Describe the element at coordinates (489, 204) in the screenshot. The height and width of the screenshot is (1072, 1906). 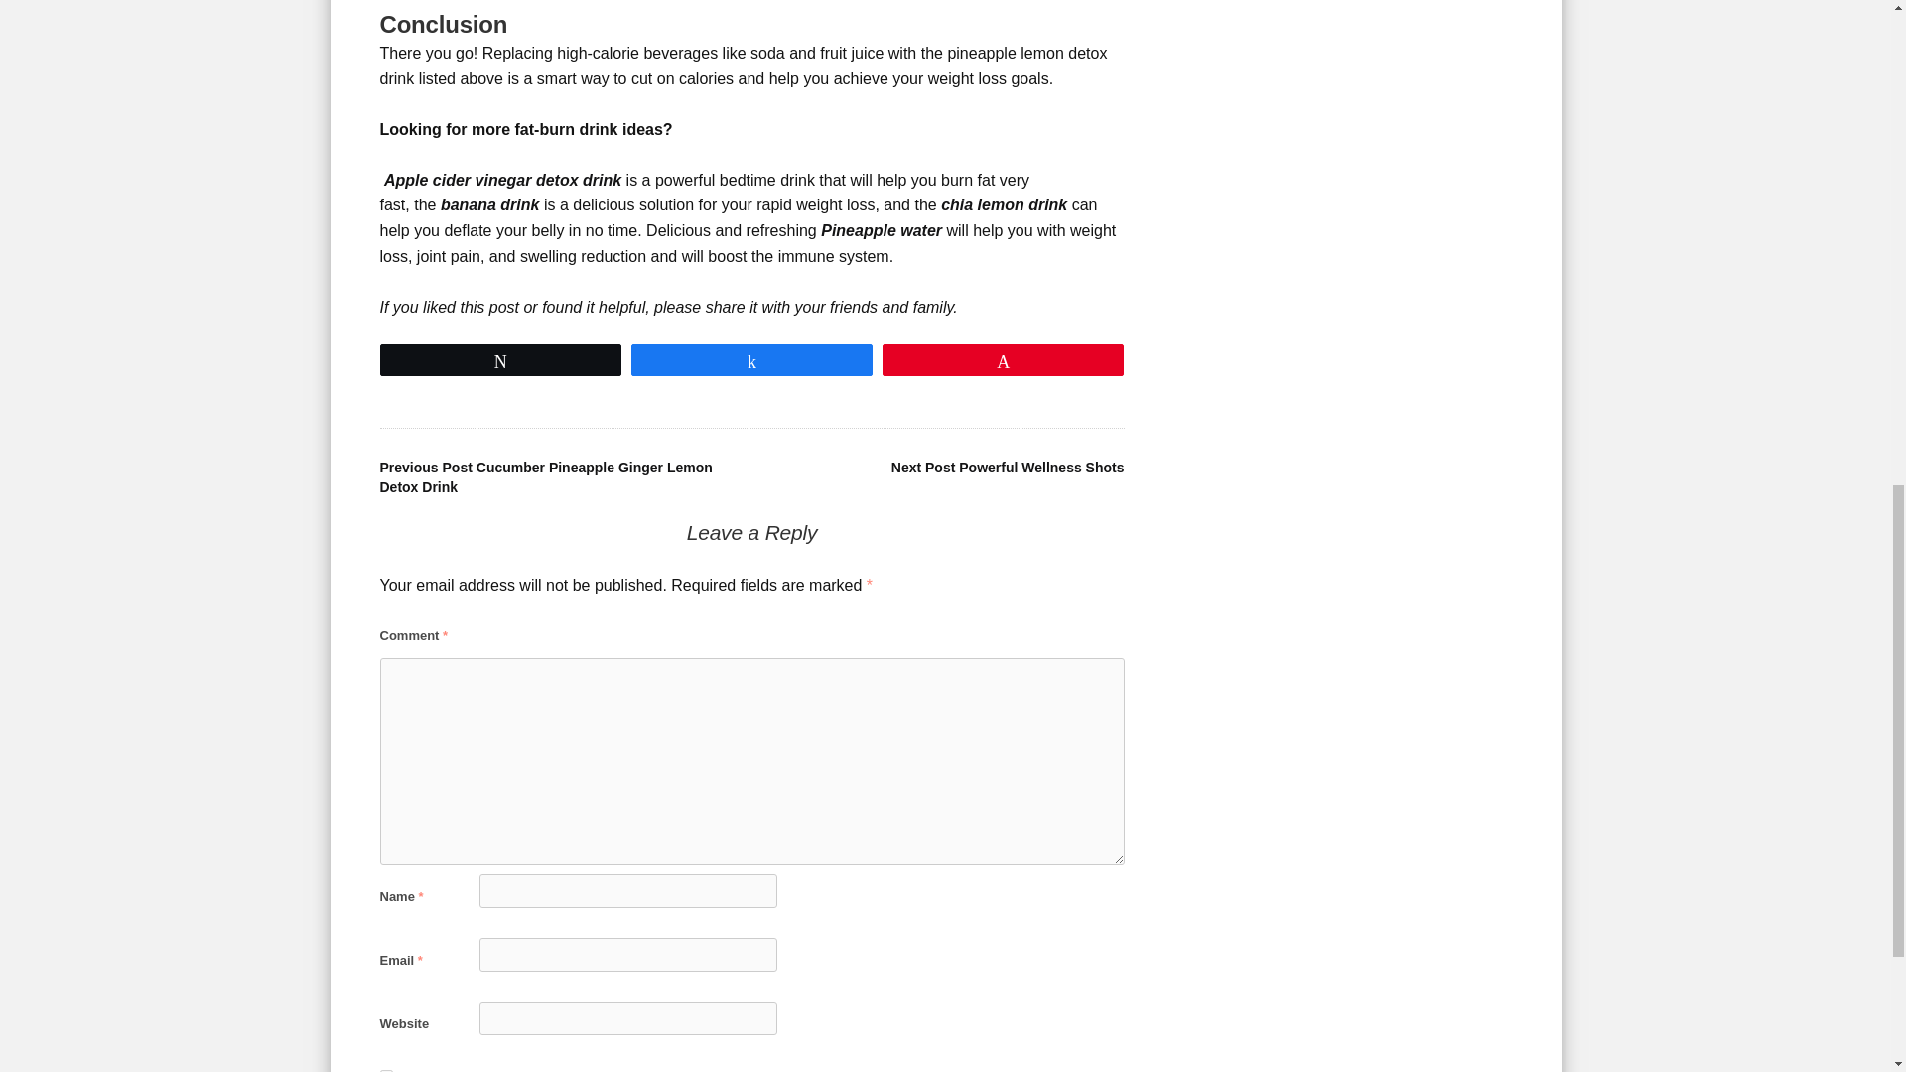
I see `banana drink` at that location.